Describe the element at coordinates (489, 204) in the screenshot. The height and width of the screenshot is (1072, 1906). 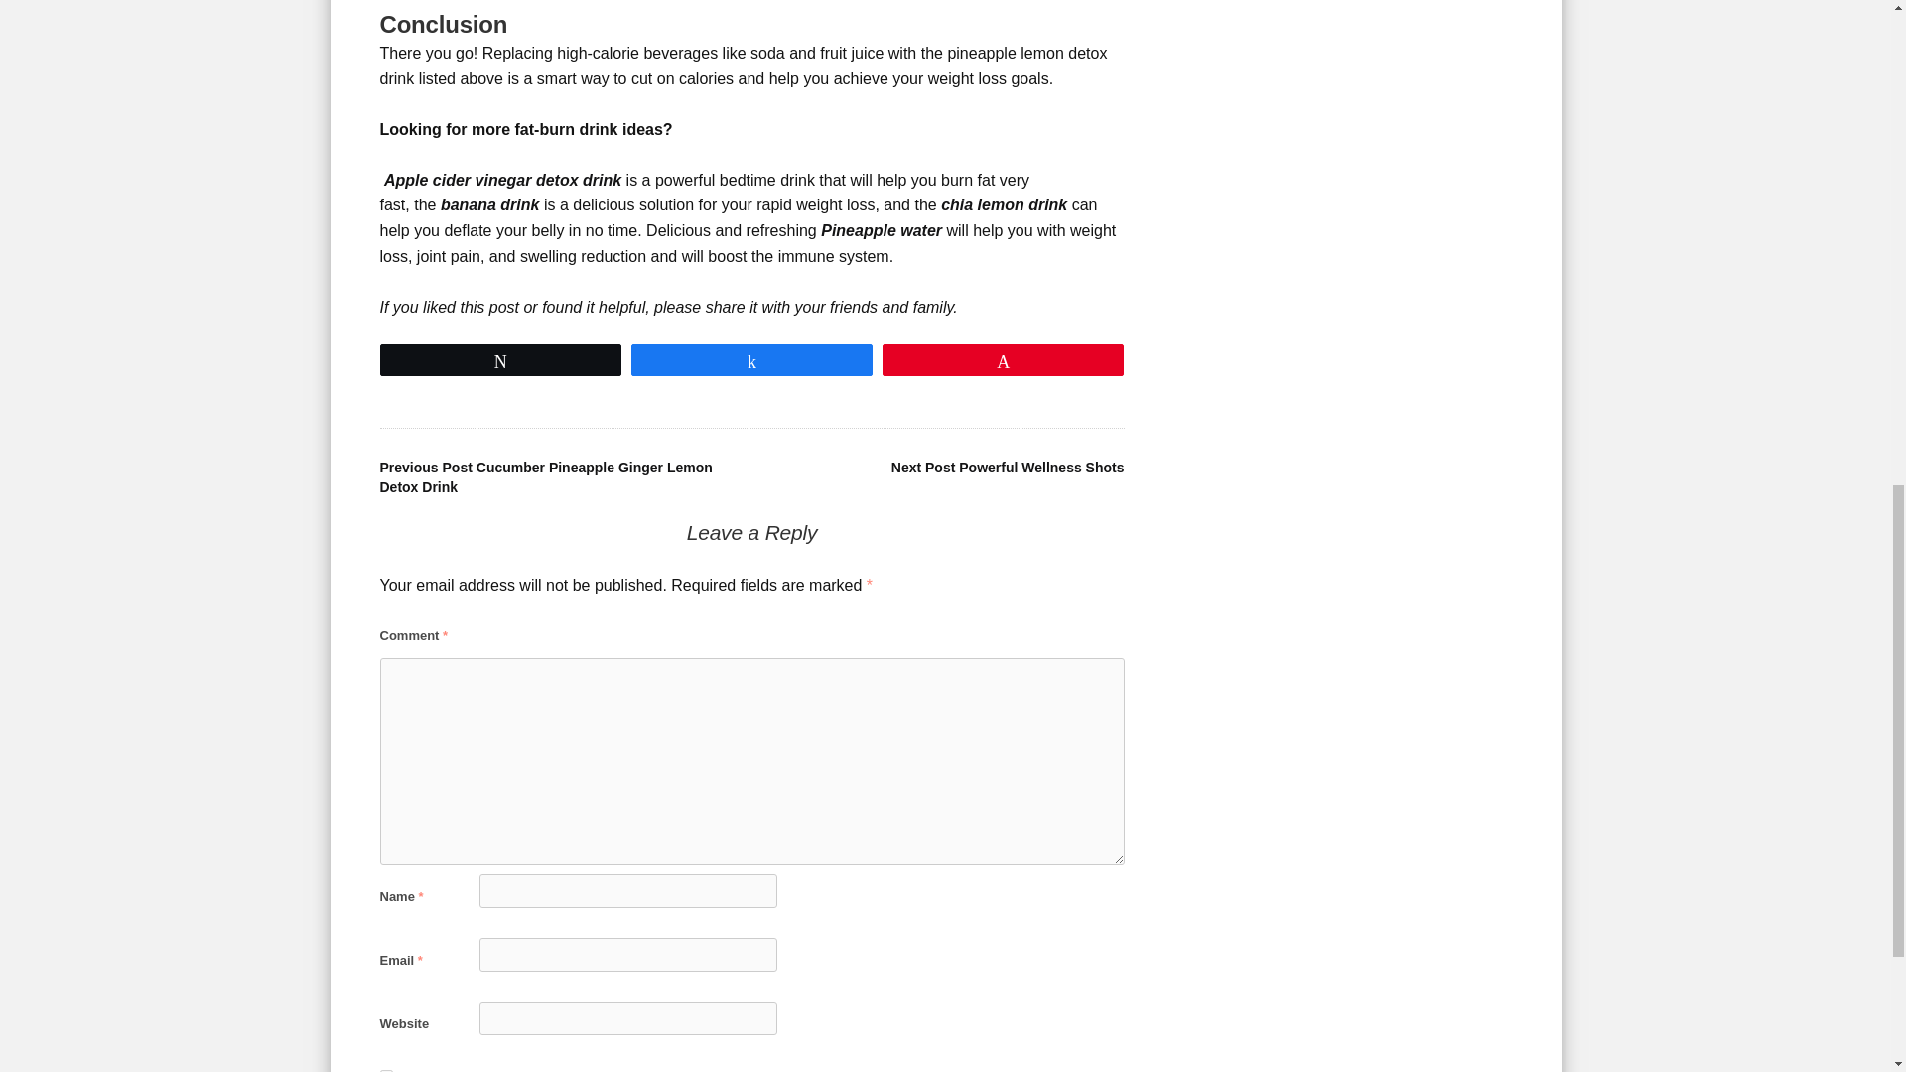
I see `banana drink` at that location.